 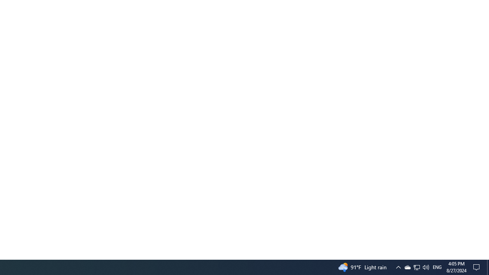 What do you see at coordinates (398, 267) in the screenshot?
I see `Notification Chevron` at bounding box center [398, 267].